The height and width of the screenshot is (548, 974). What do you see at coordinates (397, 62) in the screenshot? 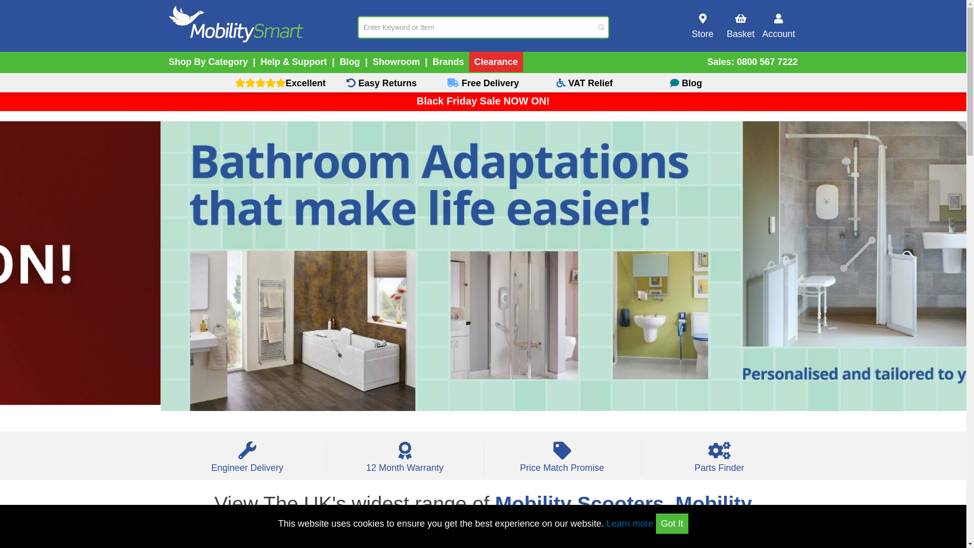
I see `Showroom` at bounding box center [397, 62].